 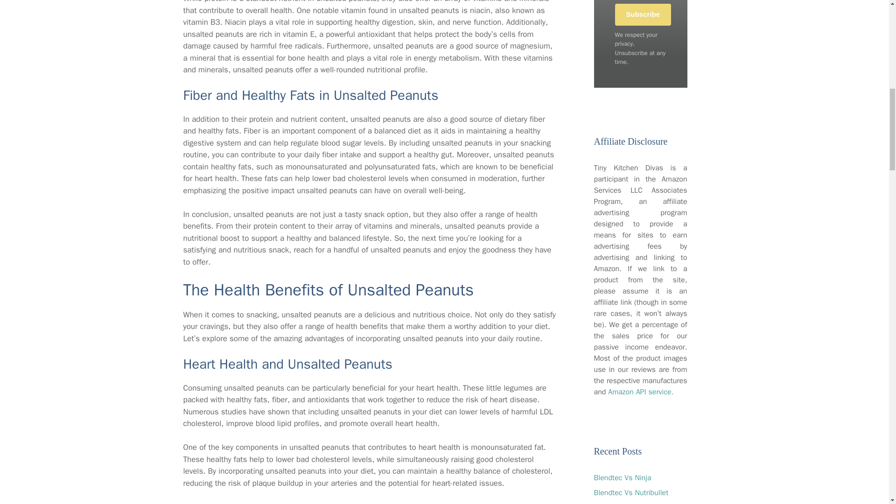 What do you see at coordinates (631, 493) in the screenshot?
I see `Blendtec Vs Nutribullet` at bounding box center [631, 493].